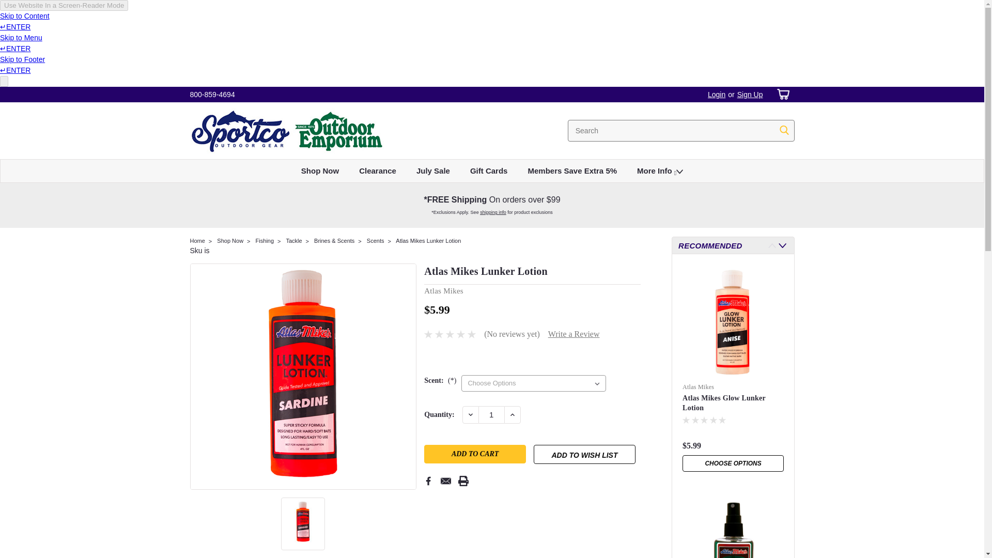 The height and width of the screenshot is (558, 992). I want to click on Sign Up, so click(749, 94).